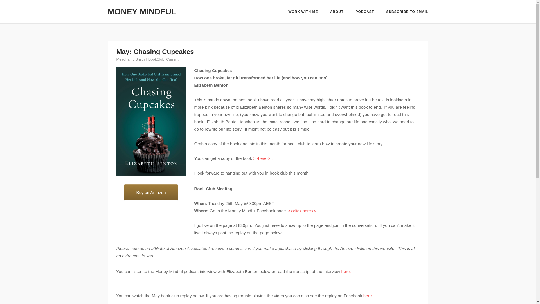  I want to click on Buy on Amazon, so click(151, 192).